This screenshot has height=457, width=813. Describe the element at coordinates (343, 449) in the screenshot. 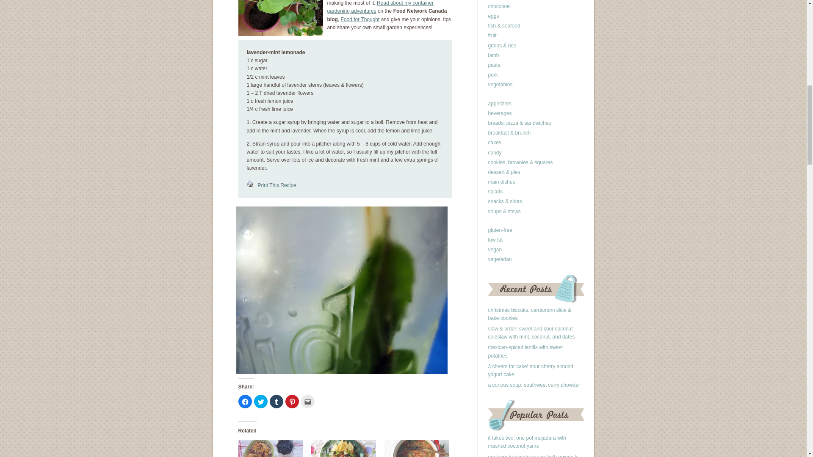

I see `taco salad, for the summer of my imagination` at that location.